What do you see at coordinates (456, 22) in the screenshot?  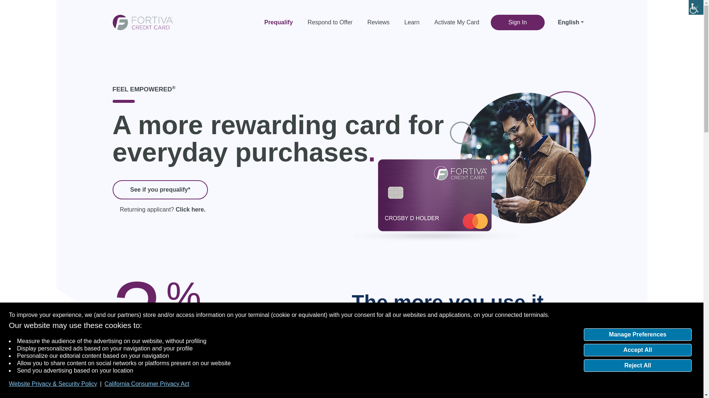 I see `Activate My Card` at bounding box center [456, 22].